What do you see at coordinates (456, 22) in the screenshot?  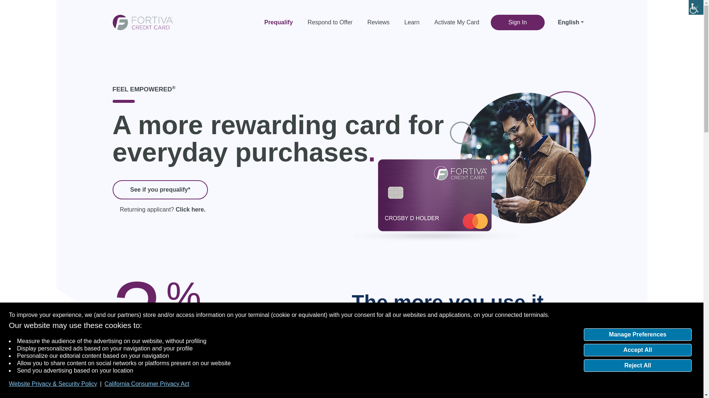 I see `Activate My Card` at bounding box center [456, 22].